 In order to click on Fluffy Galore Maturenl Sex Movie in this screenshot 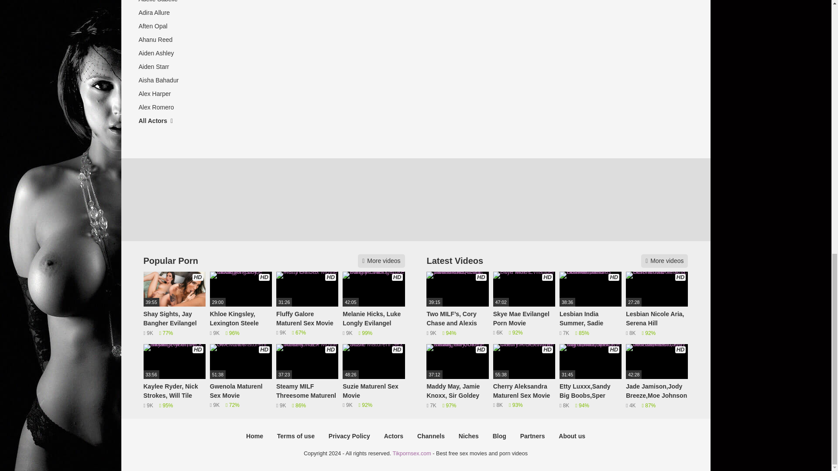, I will do `click(307, 304)`.